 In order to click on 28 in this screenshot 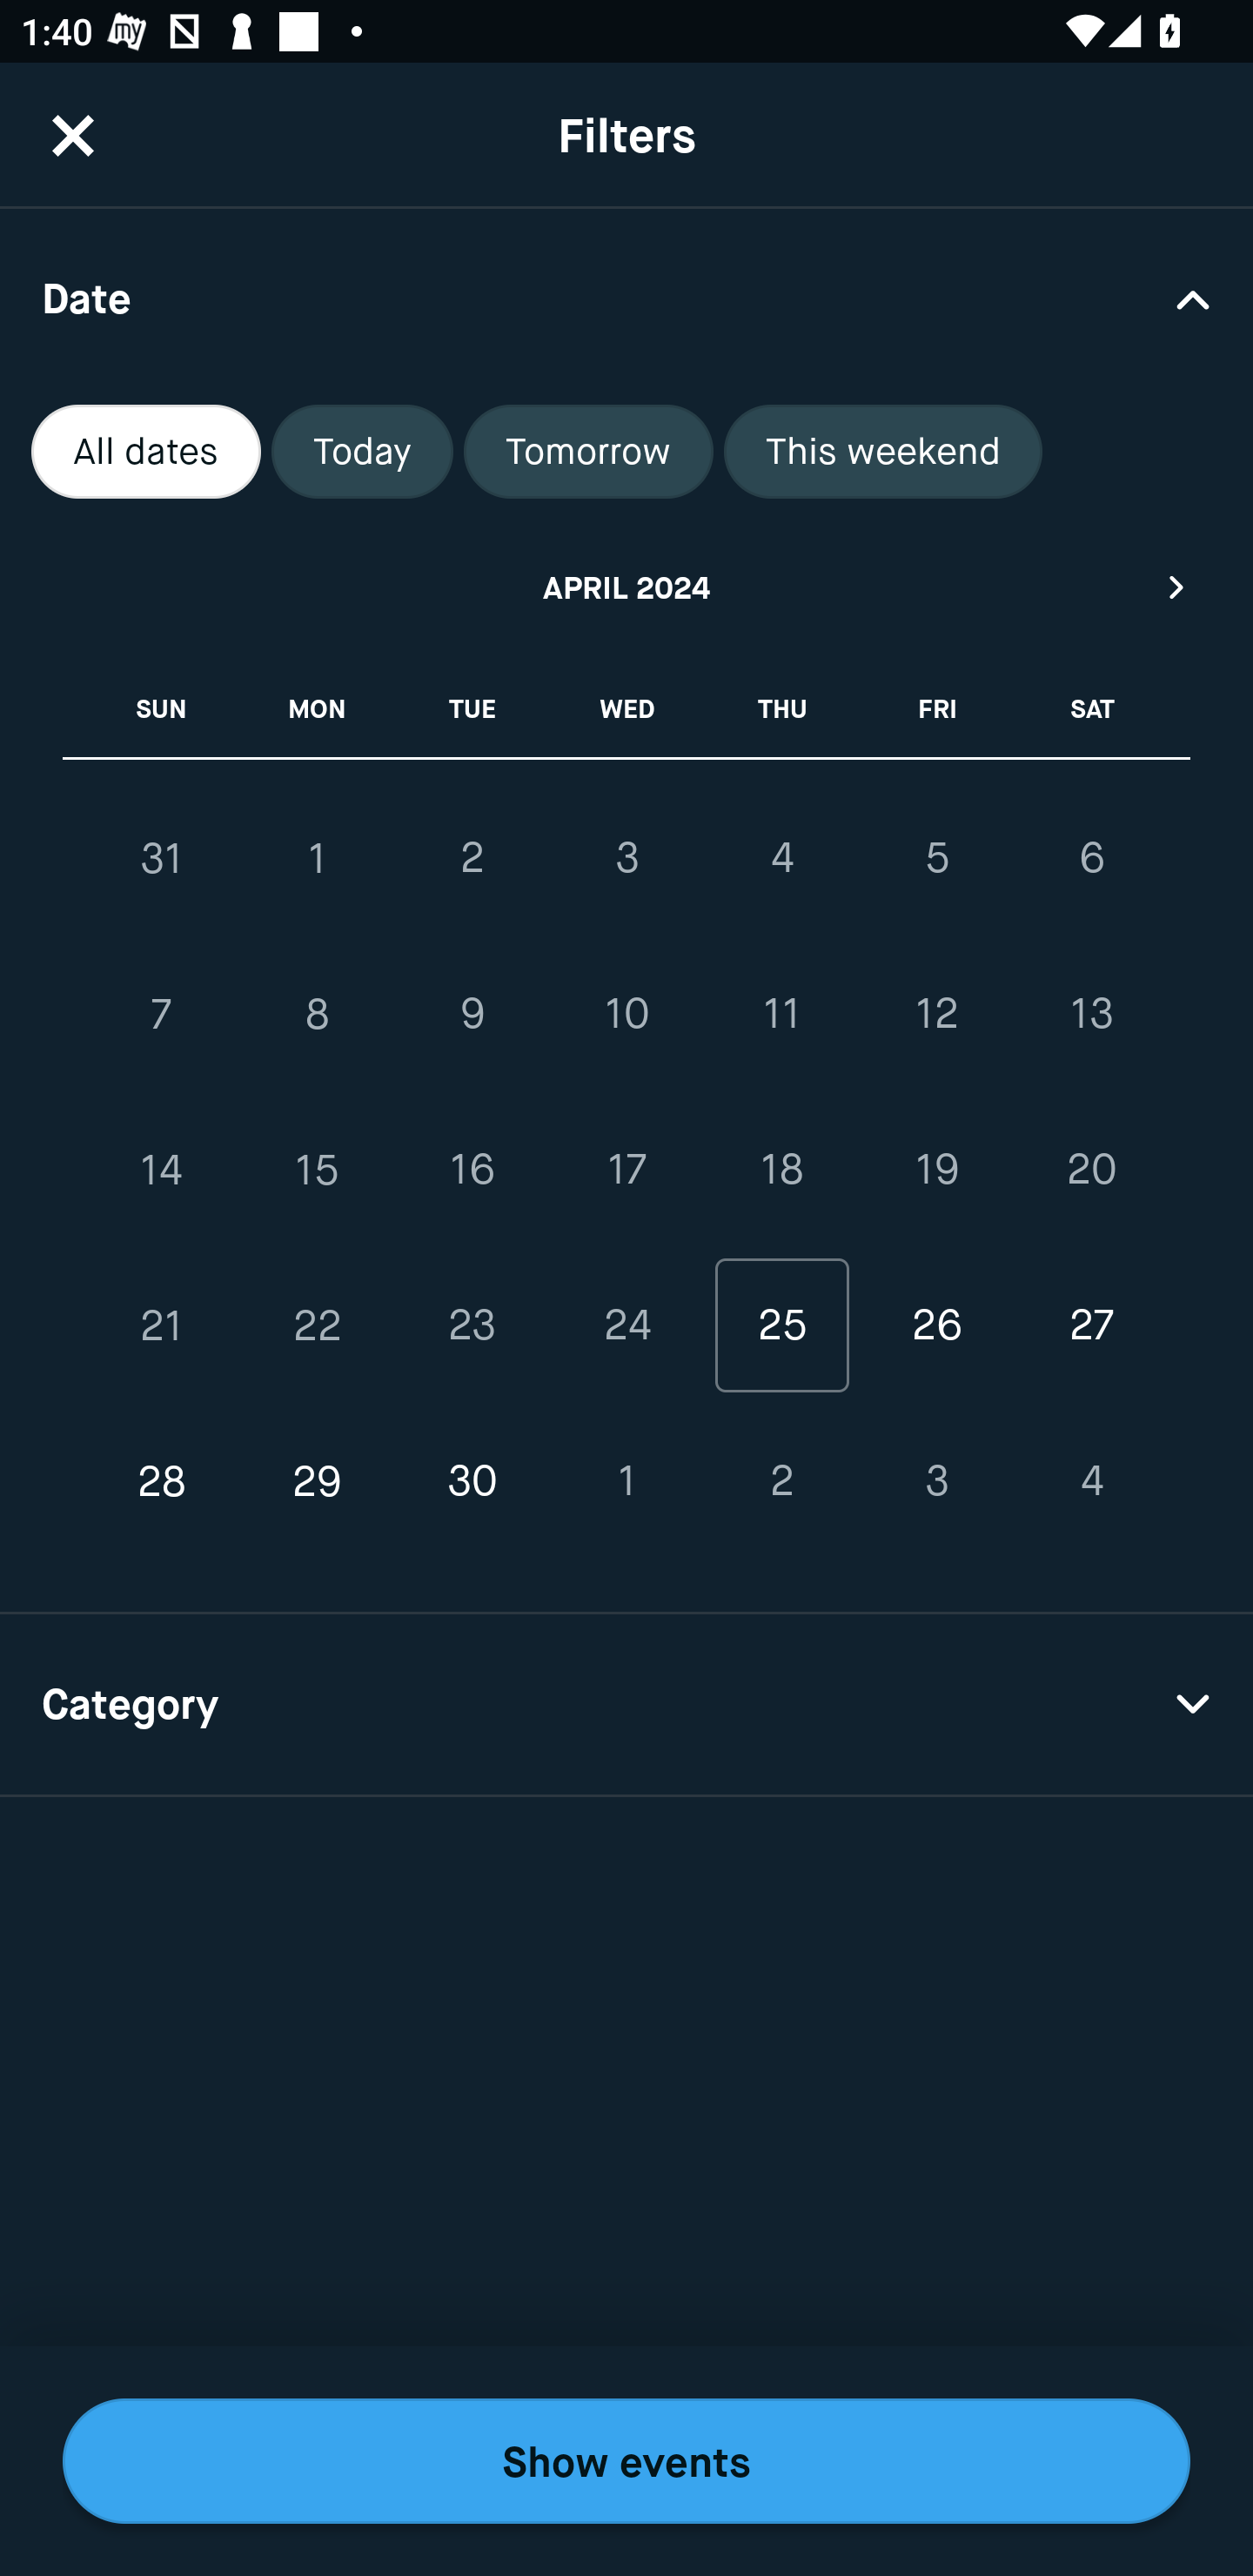, I will do `click(162, 1481)`.